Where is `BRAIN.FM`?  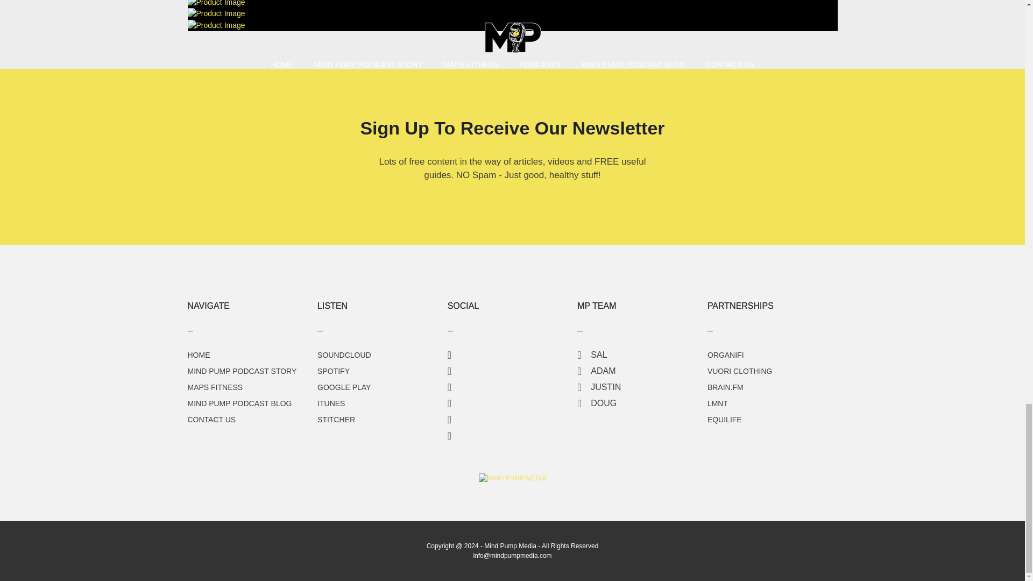
BRAIN.FM is located at coordinates (725, 387).